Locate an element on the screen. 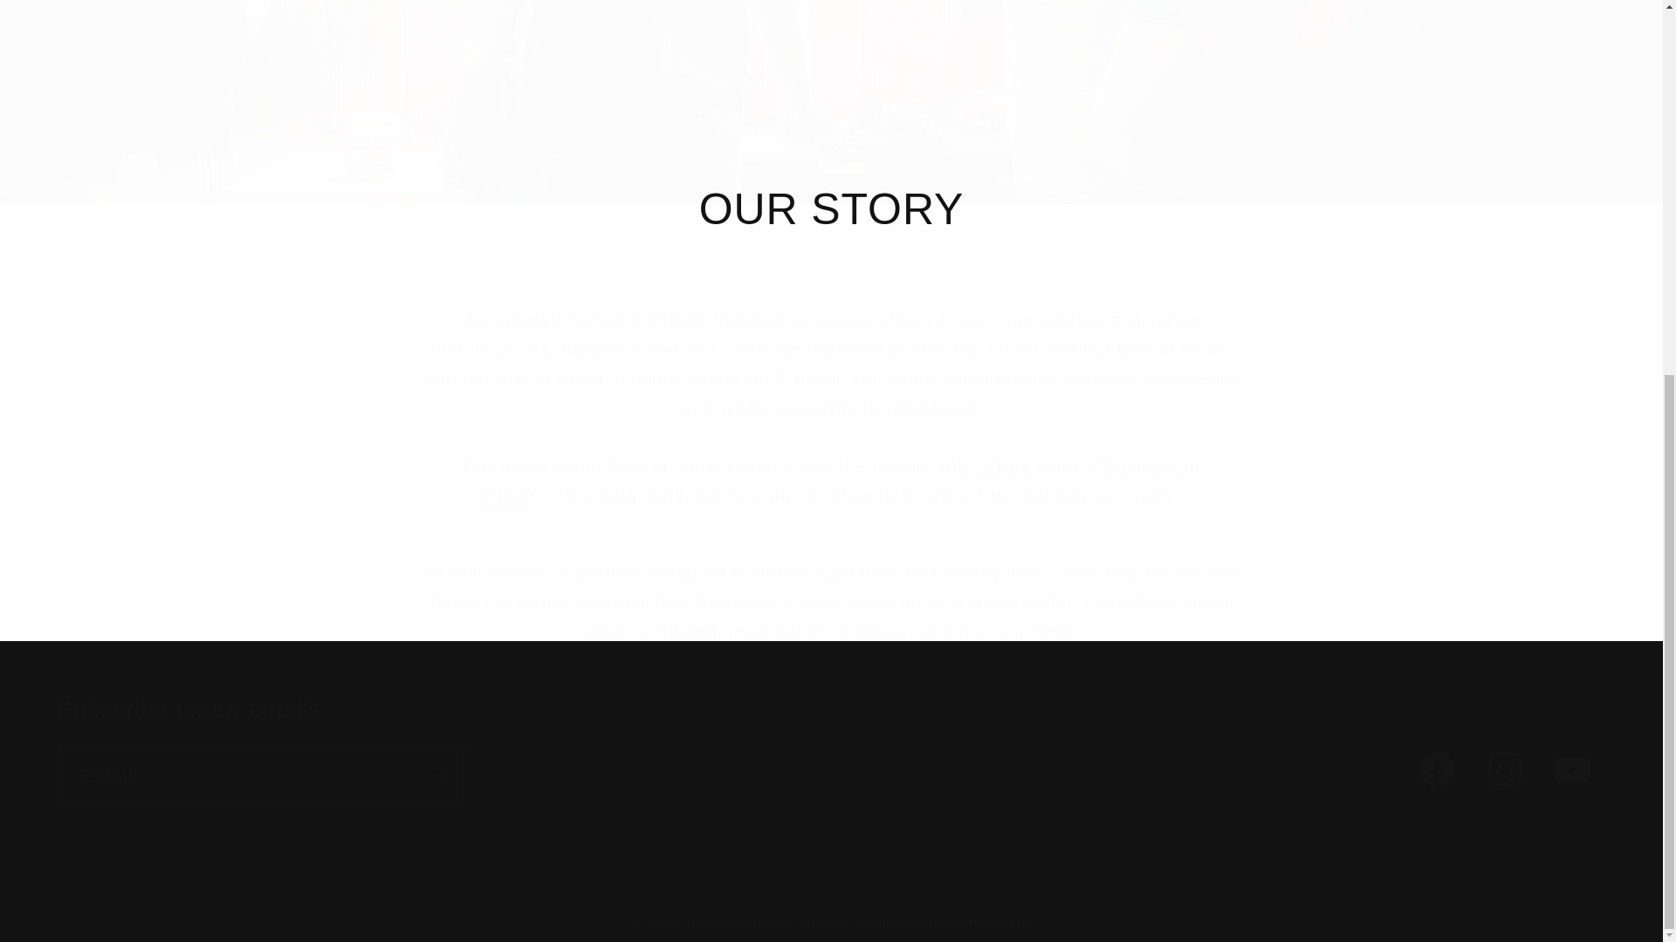 The width and height of the screenshot is (1676, 942). John Prine is located at coordinates (831, 750).